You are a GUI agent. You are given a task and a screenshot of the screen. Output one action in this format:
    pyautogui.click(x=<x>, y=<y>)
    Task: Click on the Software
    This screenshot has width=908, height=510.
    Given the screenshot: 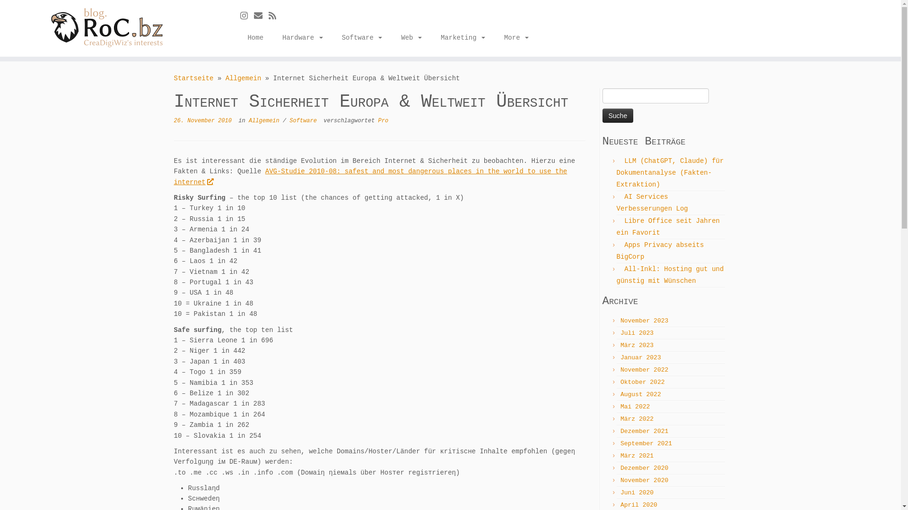 What is the action you would take?
    pyautogui.click(x=362, y=38)
    